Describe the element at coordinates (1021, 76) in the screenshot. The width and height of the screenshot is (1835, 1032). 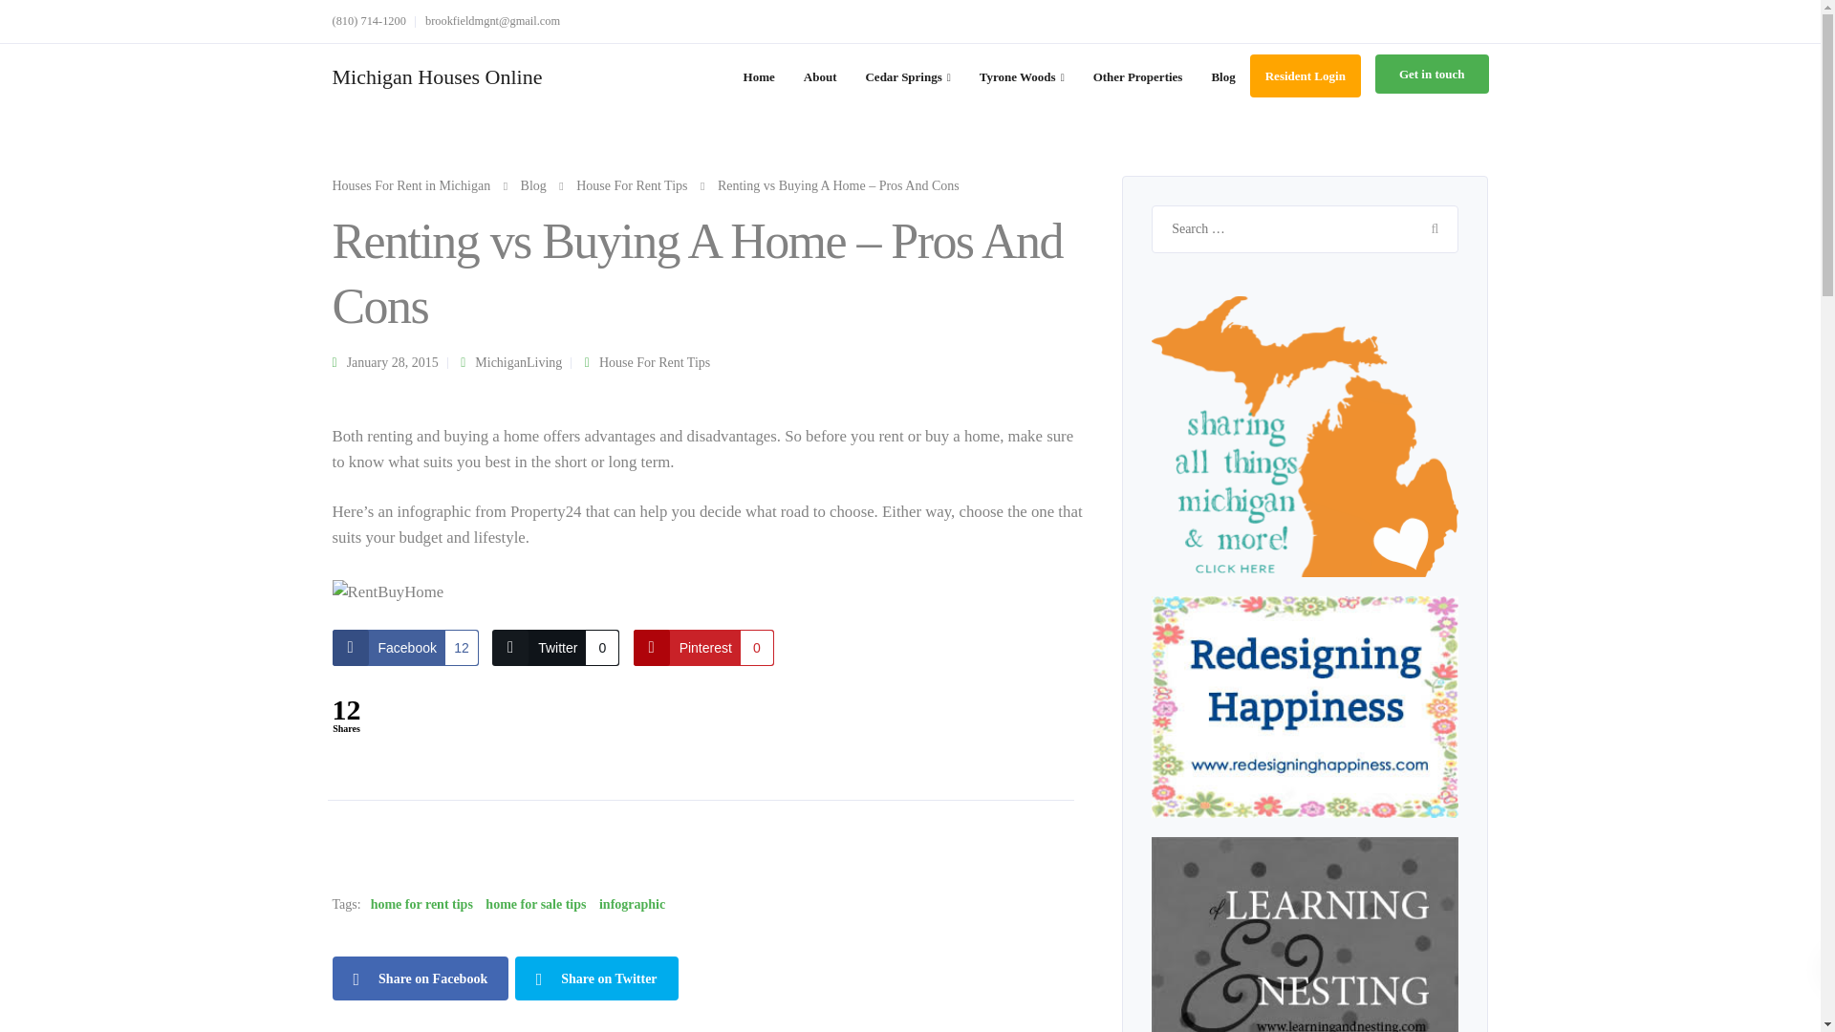
I see `Tyrone Woods` at that location.